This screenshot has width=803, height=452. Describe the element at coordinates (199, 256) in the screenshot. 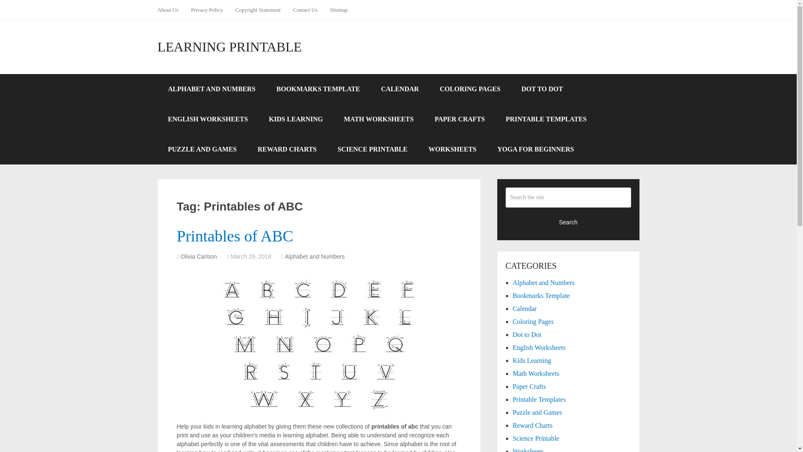

I see `Posts by Olivia Carlson` at that location.